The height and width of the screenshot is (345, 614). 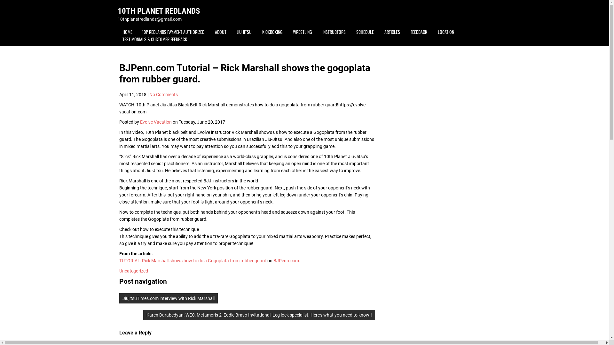 I want to click on TESTIMONIALS & CUSTOMER FEEDBACK, so click(x=155, y=39).